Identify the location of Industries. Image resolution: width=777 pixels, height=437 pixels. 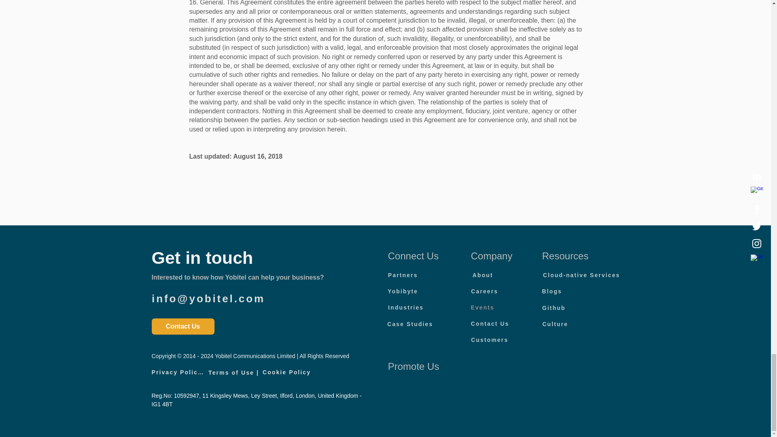
(406, 307).